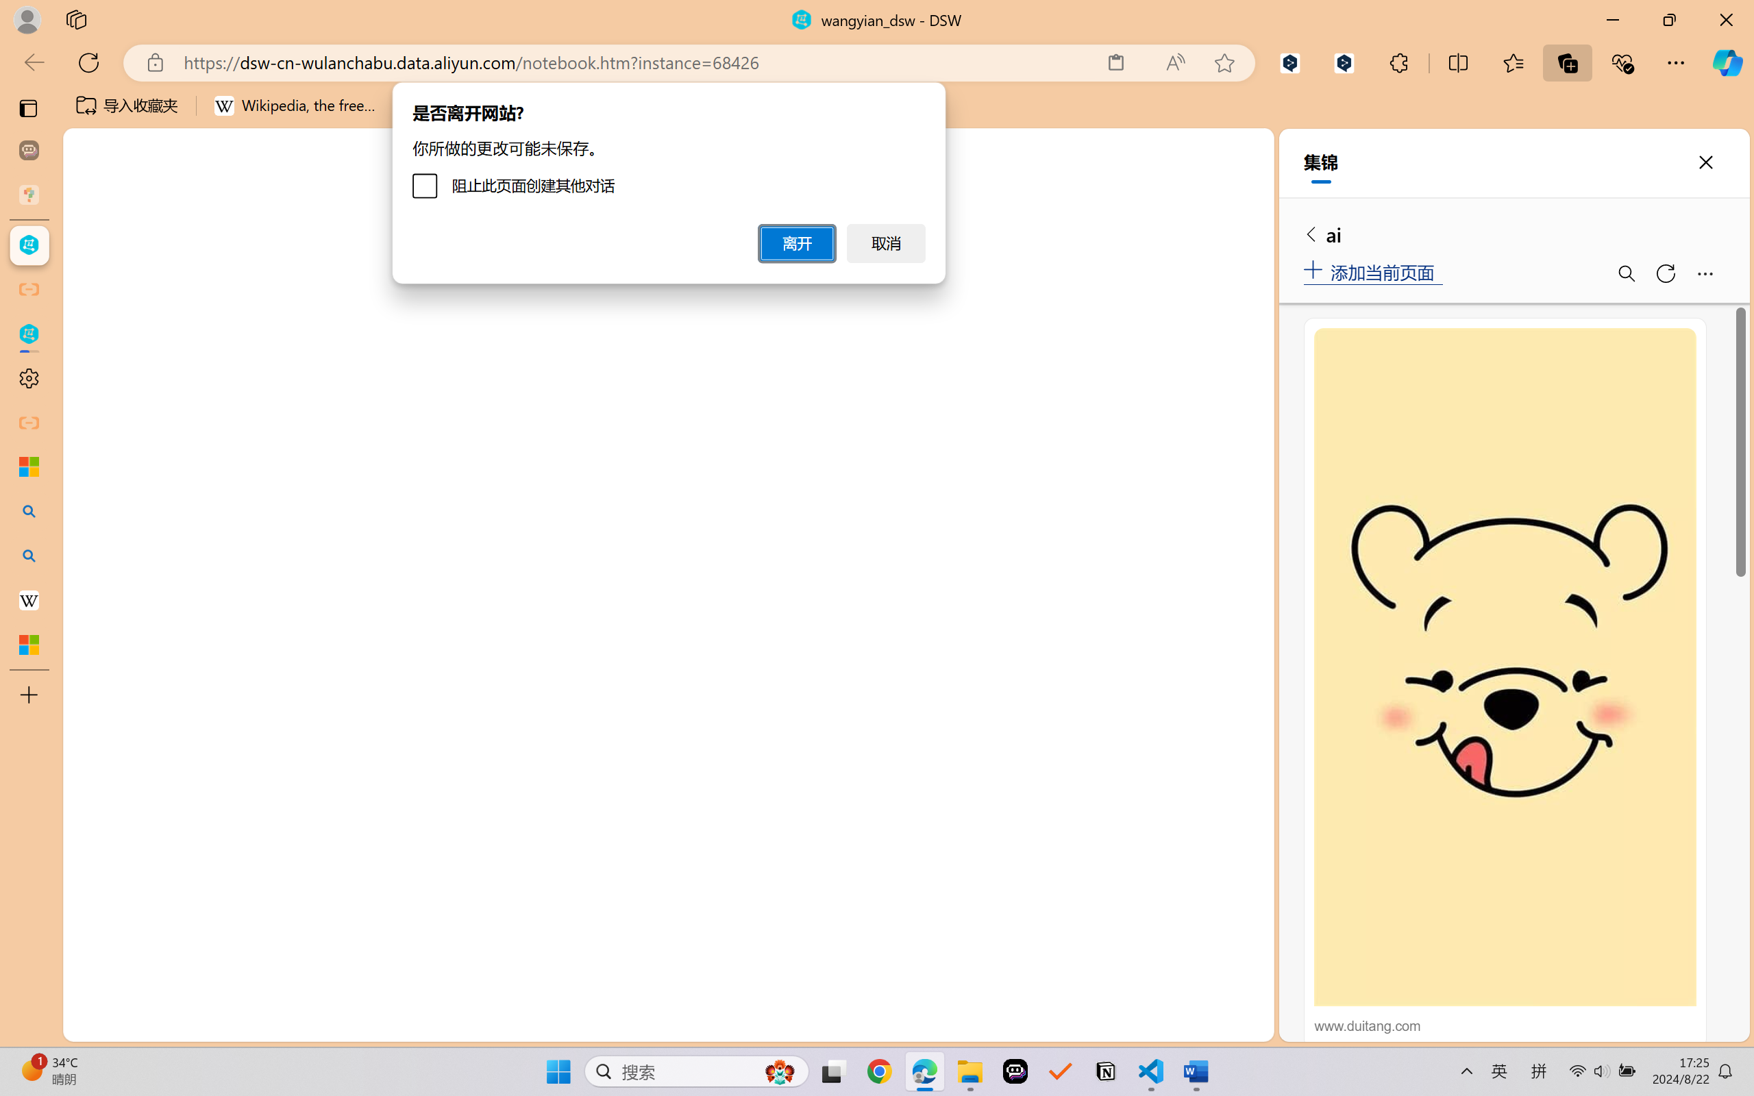  I want to click on Customize Layout..., so click(1258, 201).